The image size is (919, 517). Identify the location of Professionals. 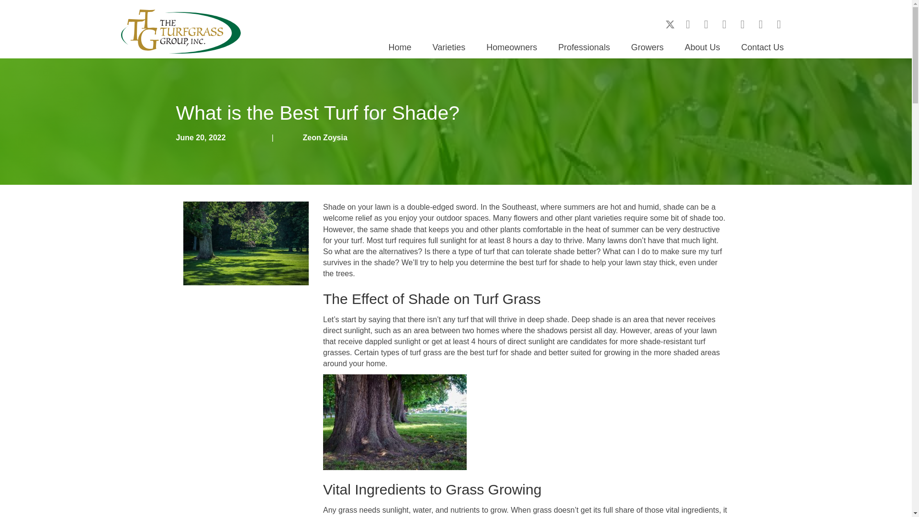
(583, 47).